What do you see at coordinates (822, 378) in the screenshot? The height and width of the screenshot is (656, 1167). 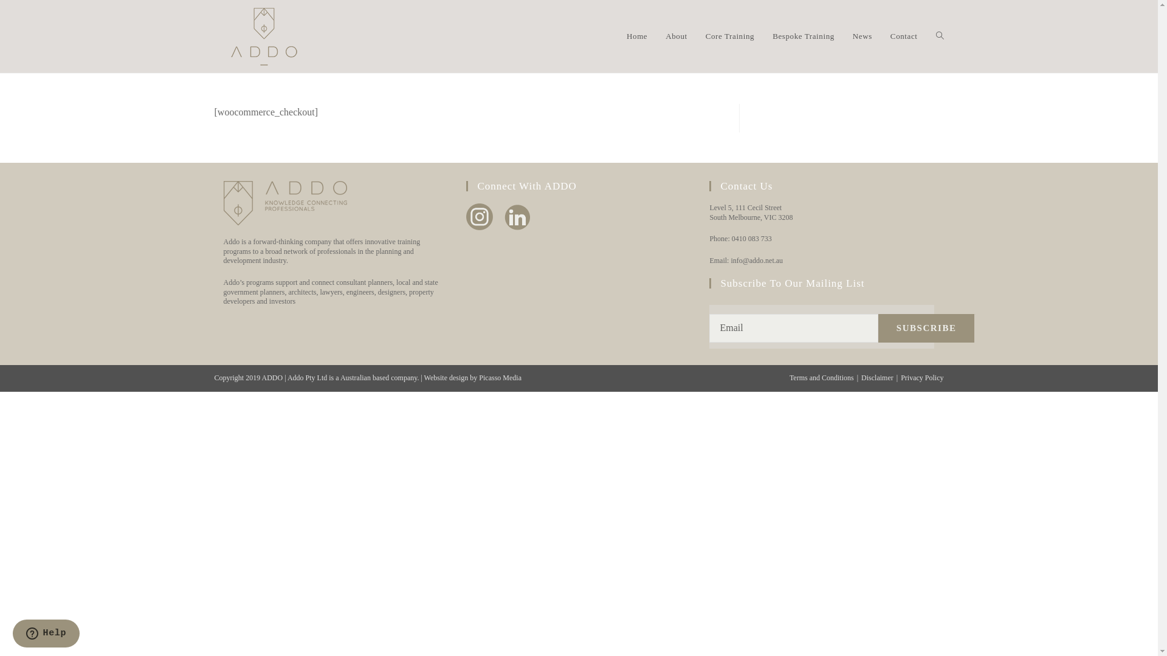 I see `Terms and Conditions` at bounding box center [822, 378].